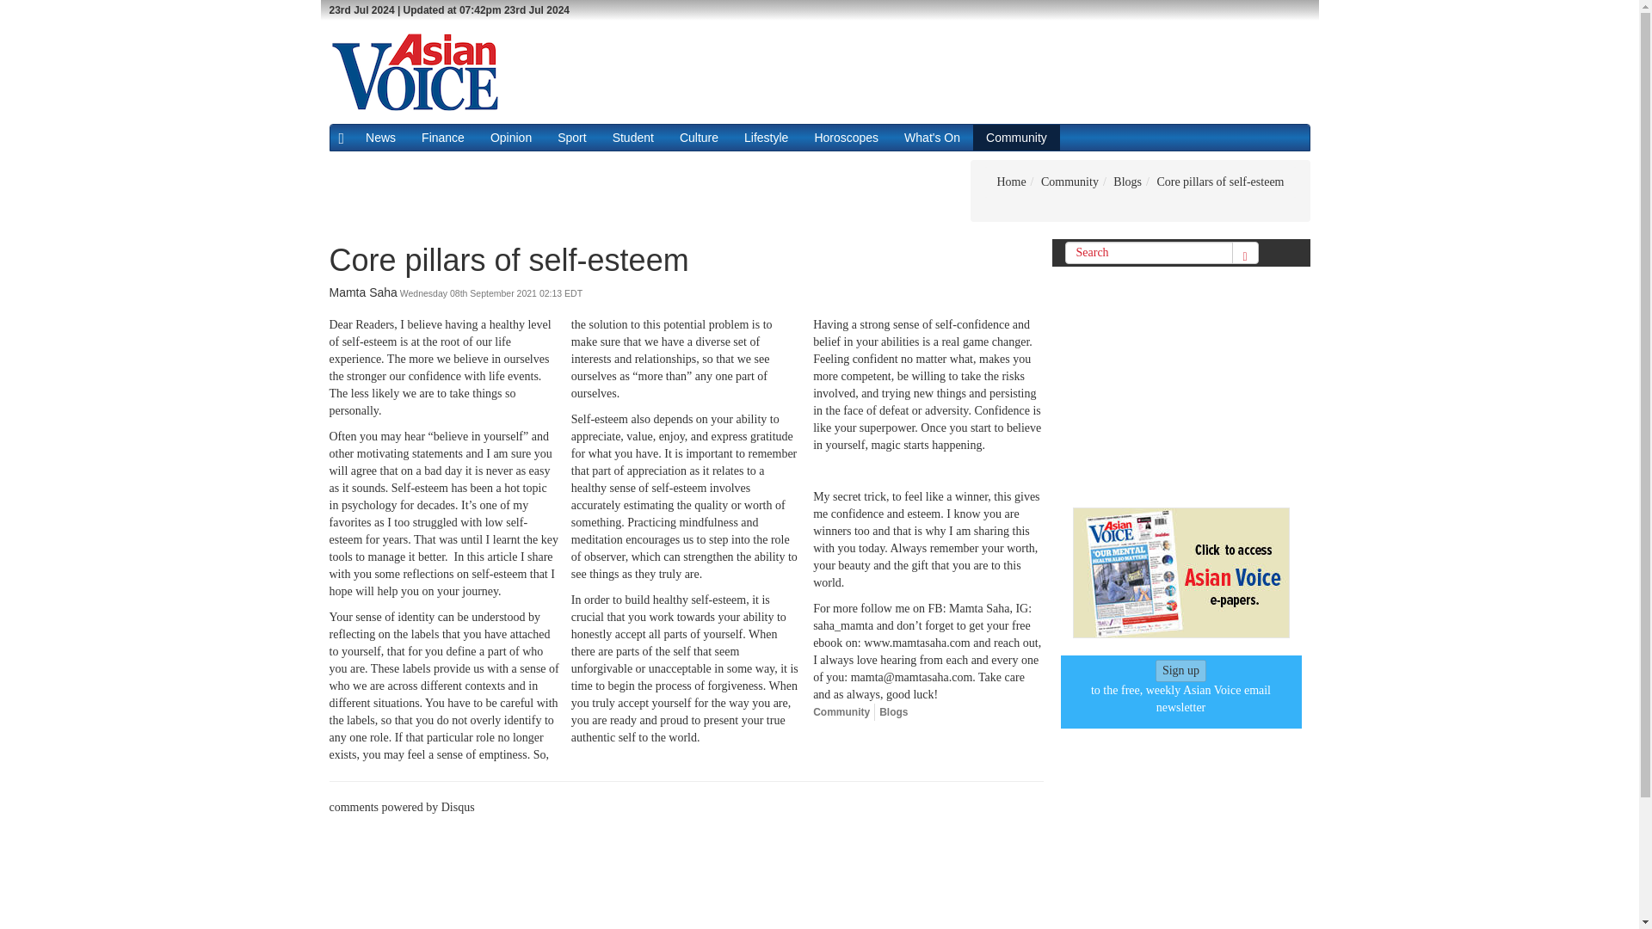 This screenshot has height=929, width=1652. What do you see at coordinates (917, 642) in the screenshot?
I see `www.mamtasaha.com` at bounding box center [917, 642].